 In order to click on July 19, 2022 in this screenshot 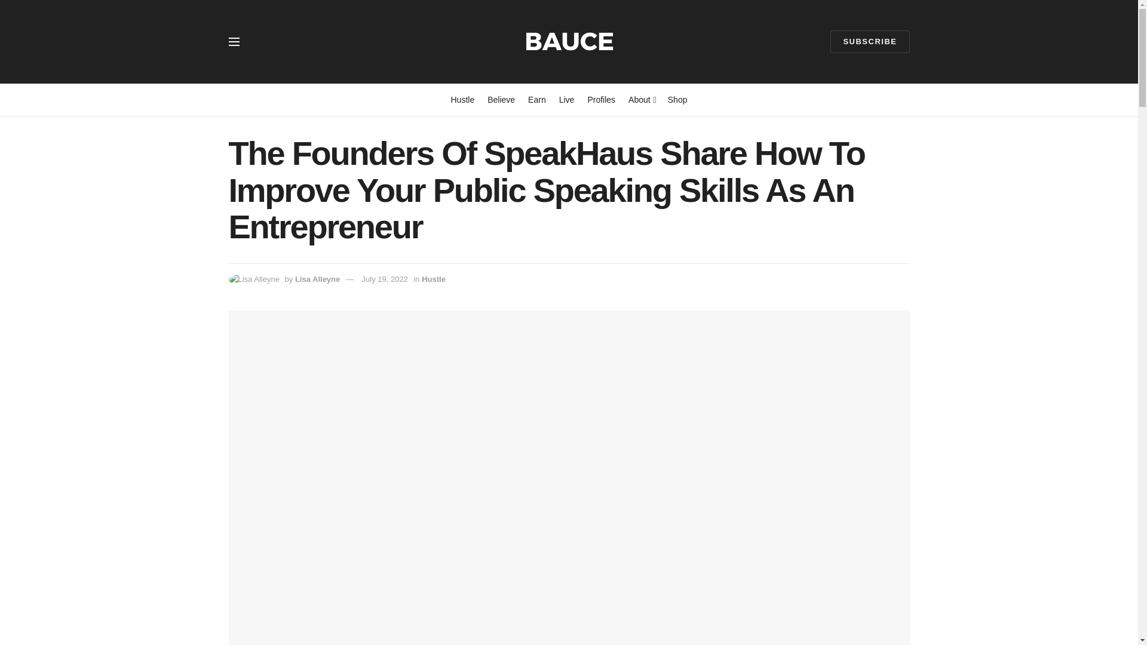, I will do `click(385, 279)`.